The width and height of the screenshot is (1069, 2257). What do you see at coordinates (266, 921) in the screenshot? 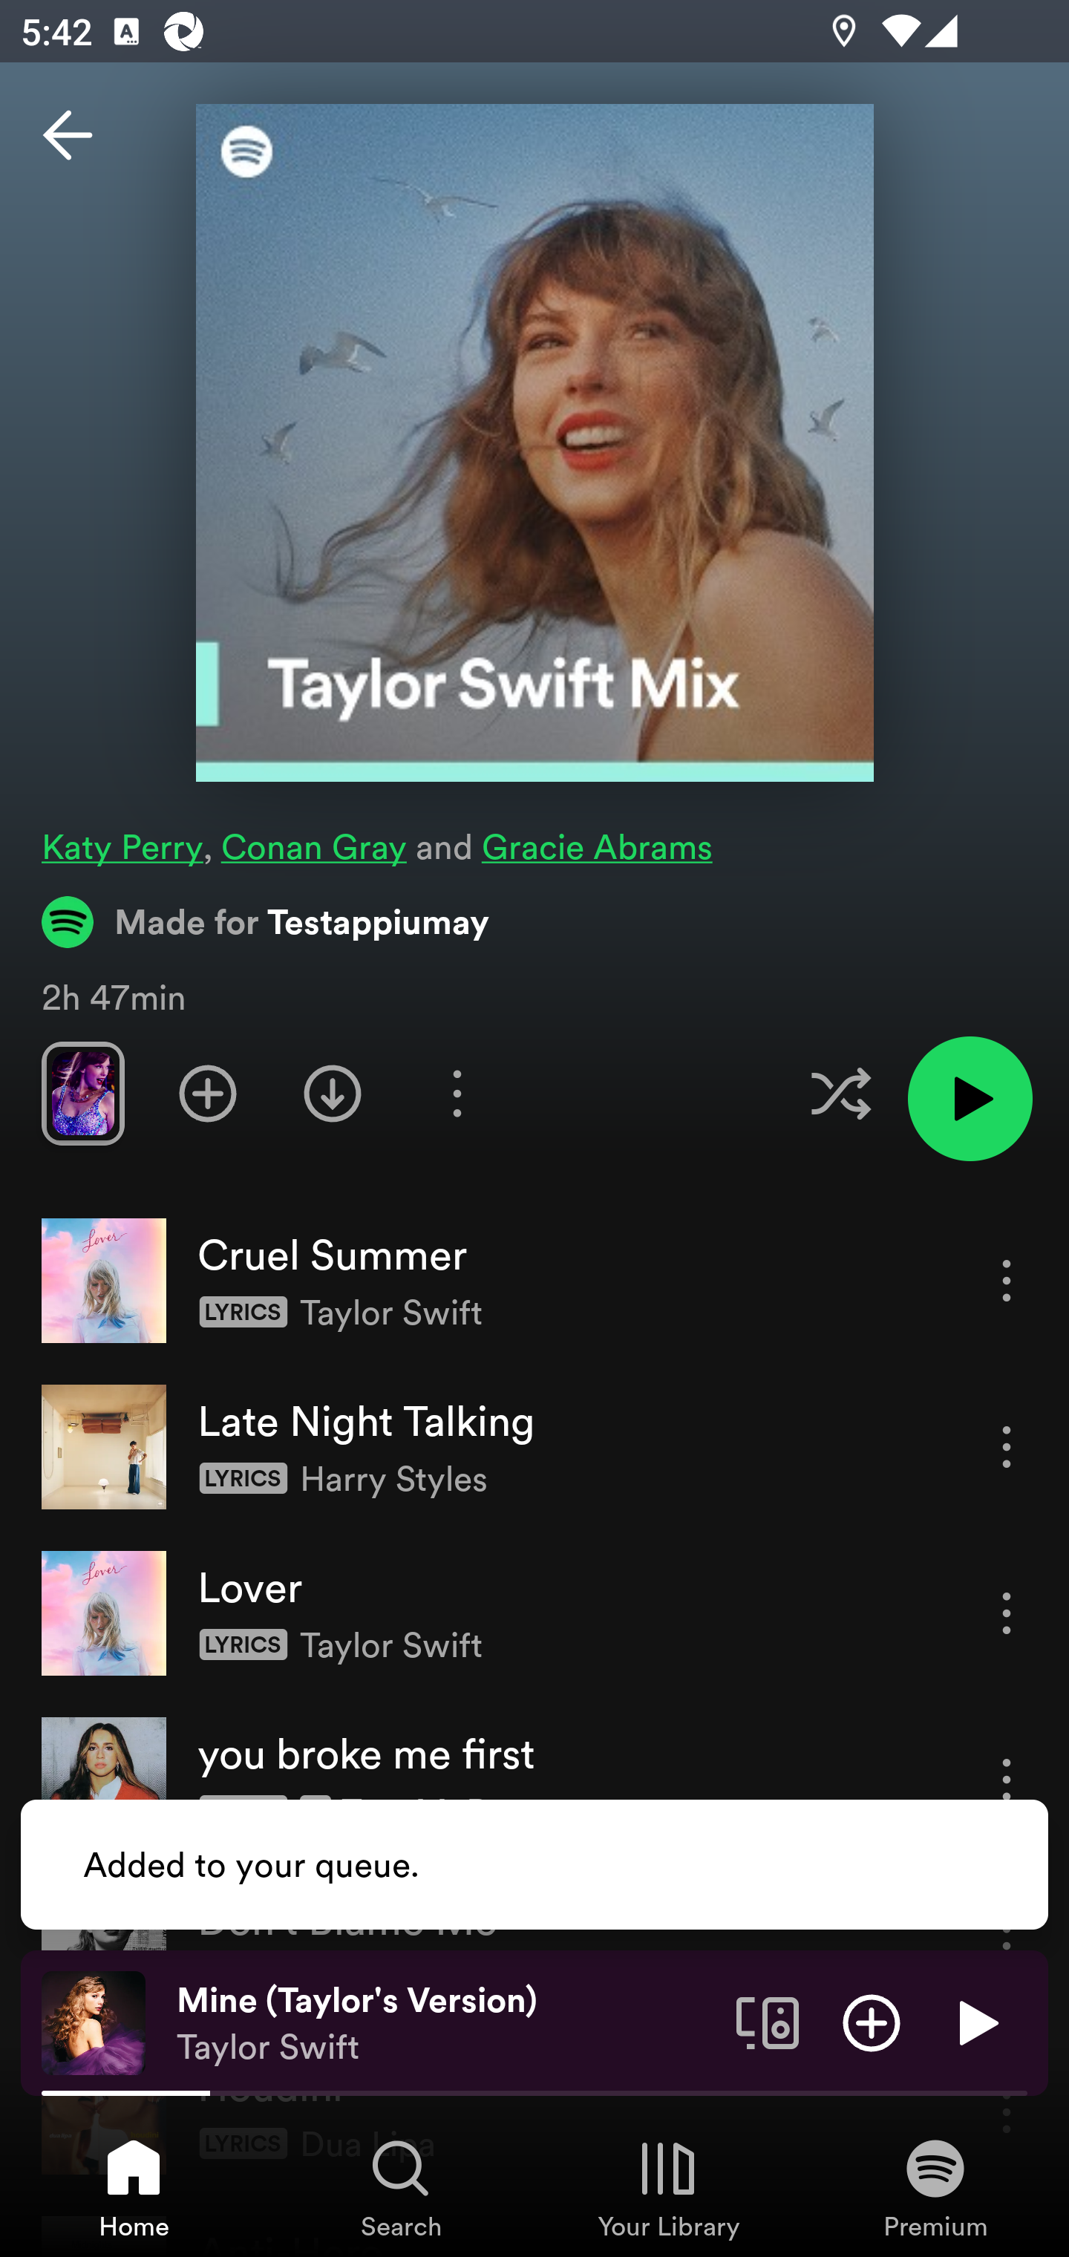
I see `Made for Testappiumay` at bounding box center [266, 921].